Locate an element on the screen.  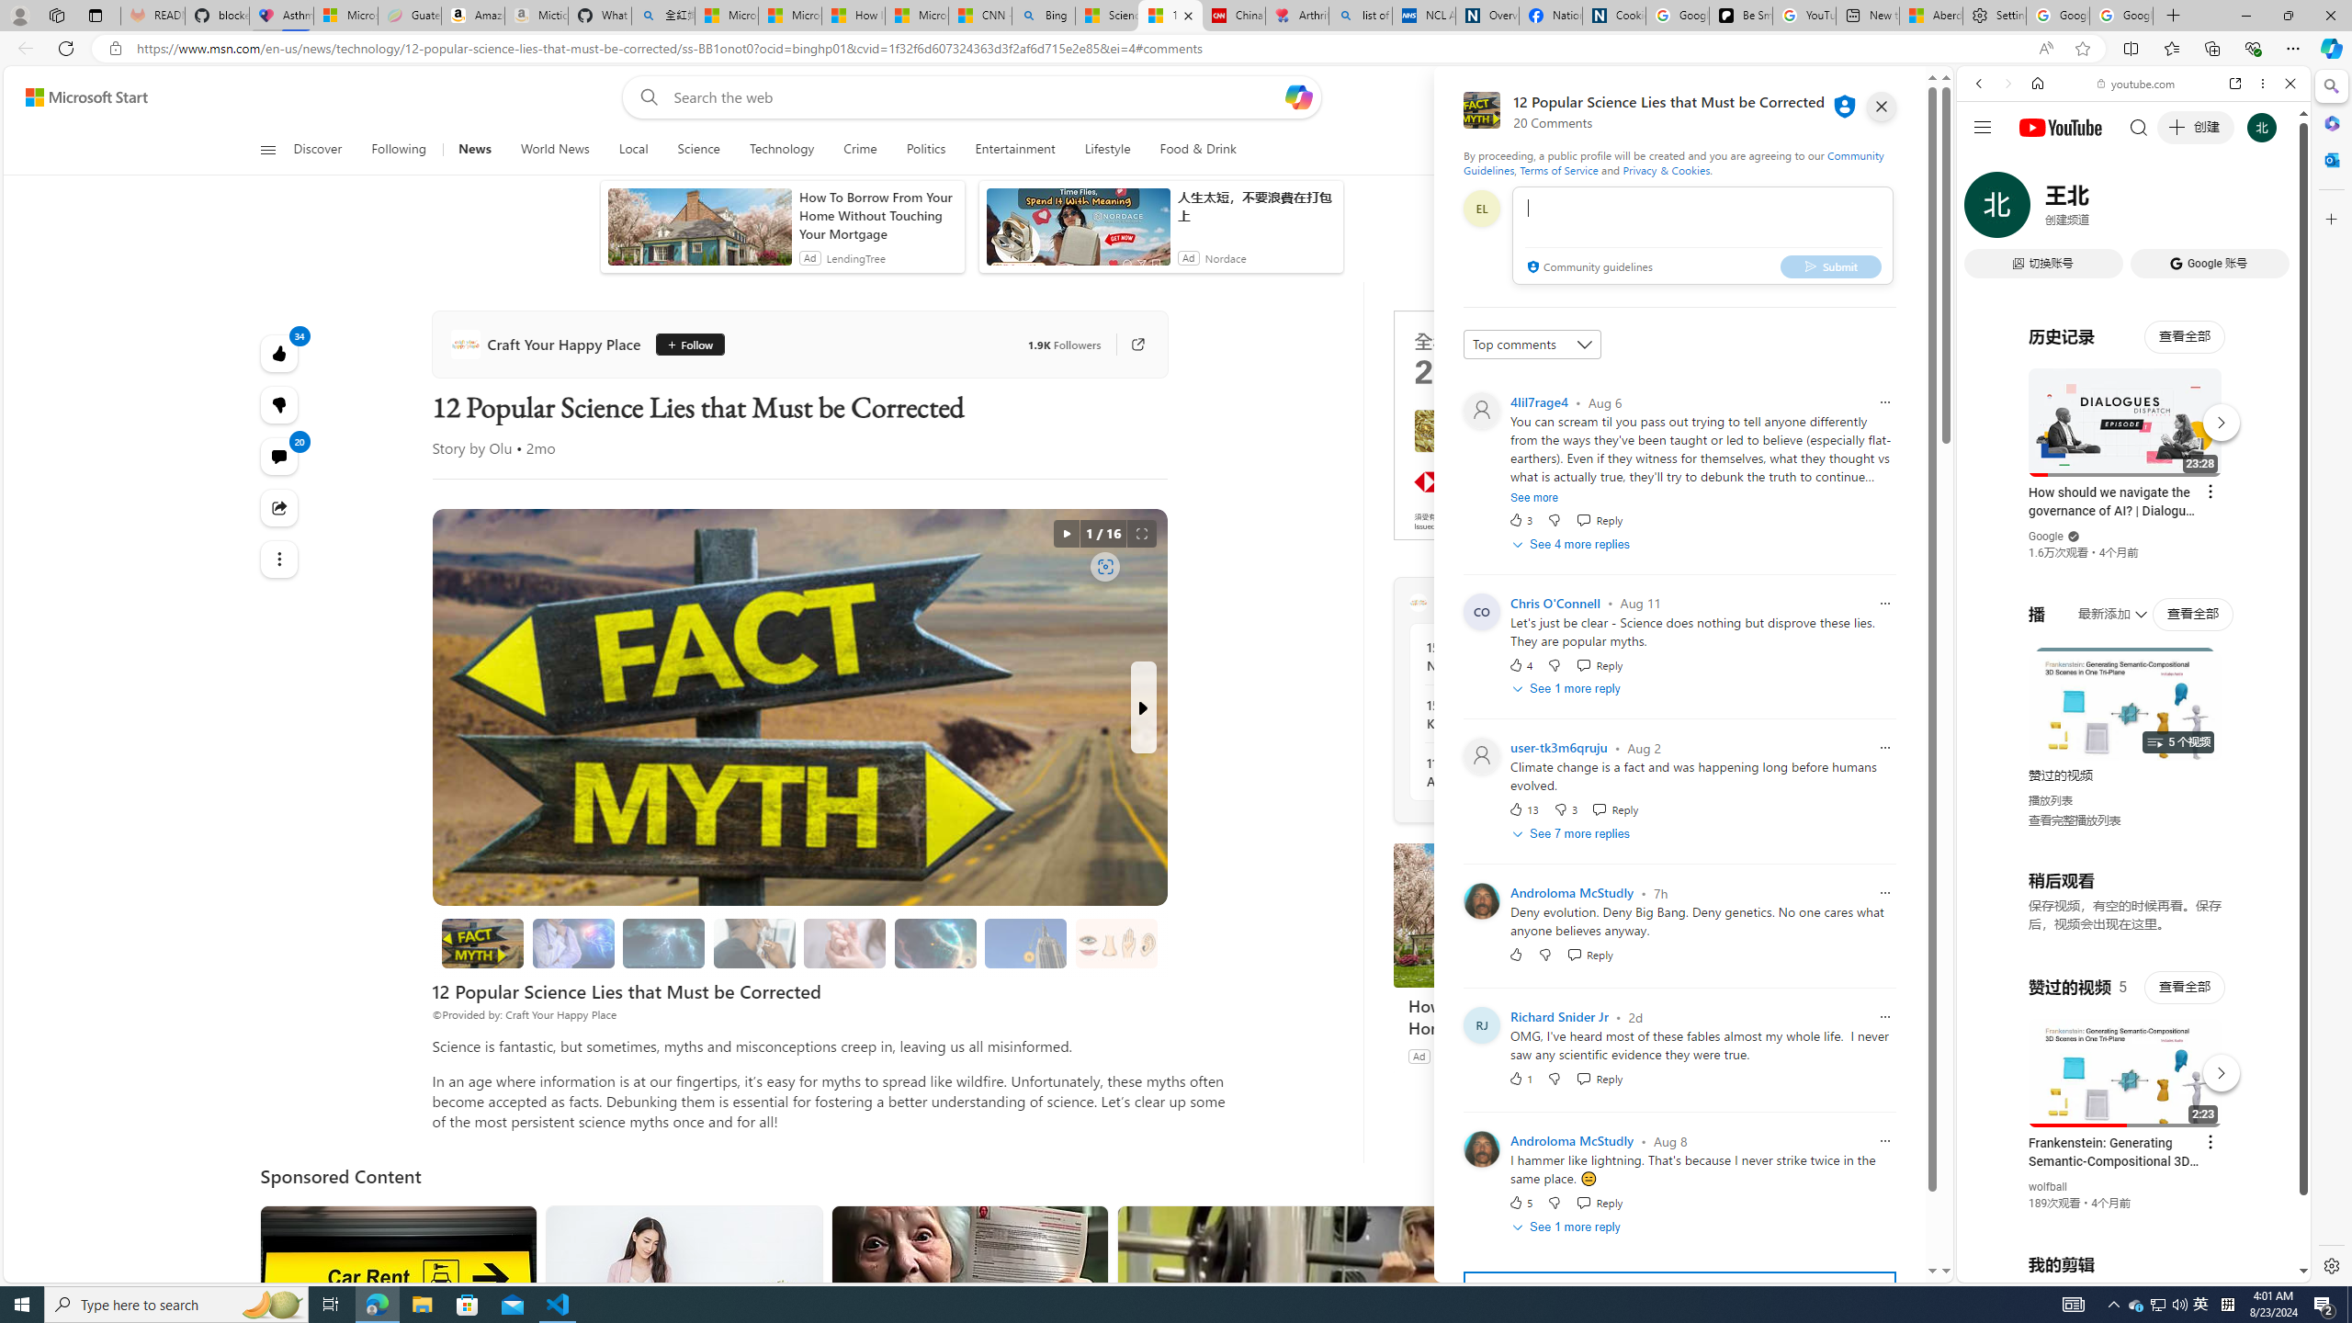
Craft Your Happy Place is located at coordinates (548, 344).